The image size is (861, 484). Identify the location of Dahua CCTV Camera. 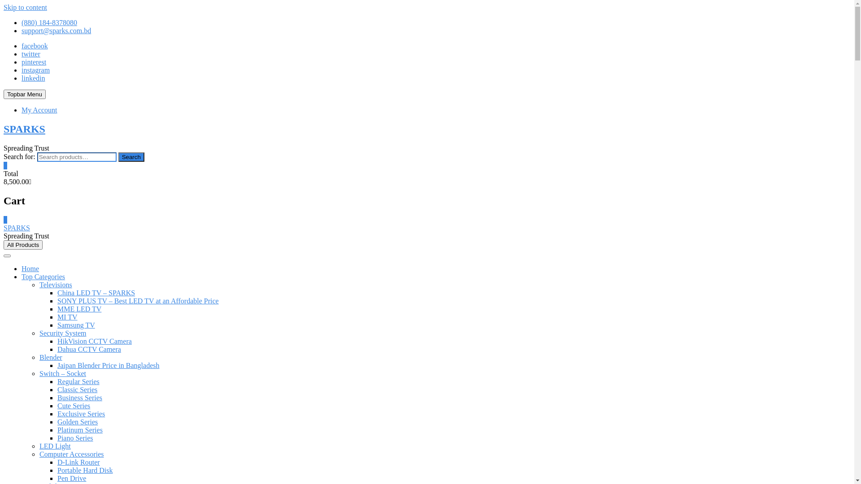
(89, 350).